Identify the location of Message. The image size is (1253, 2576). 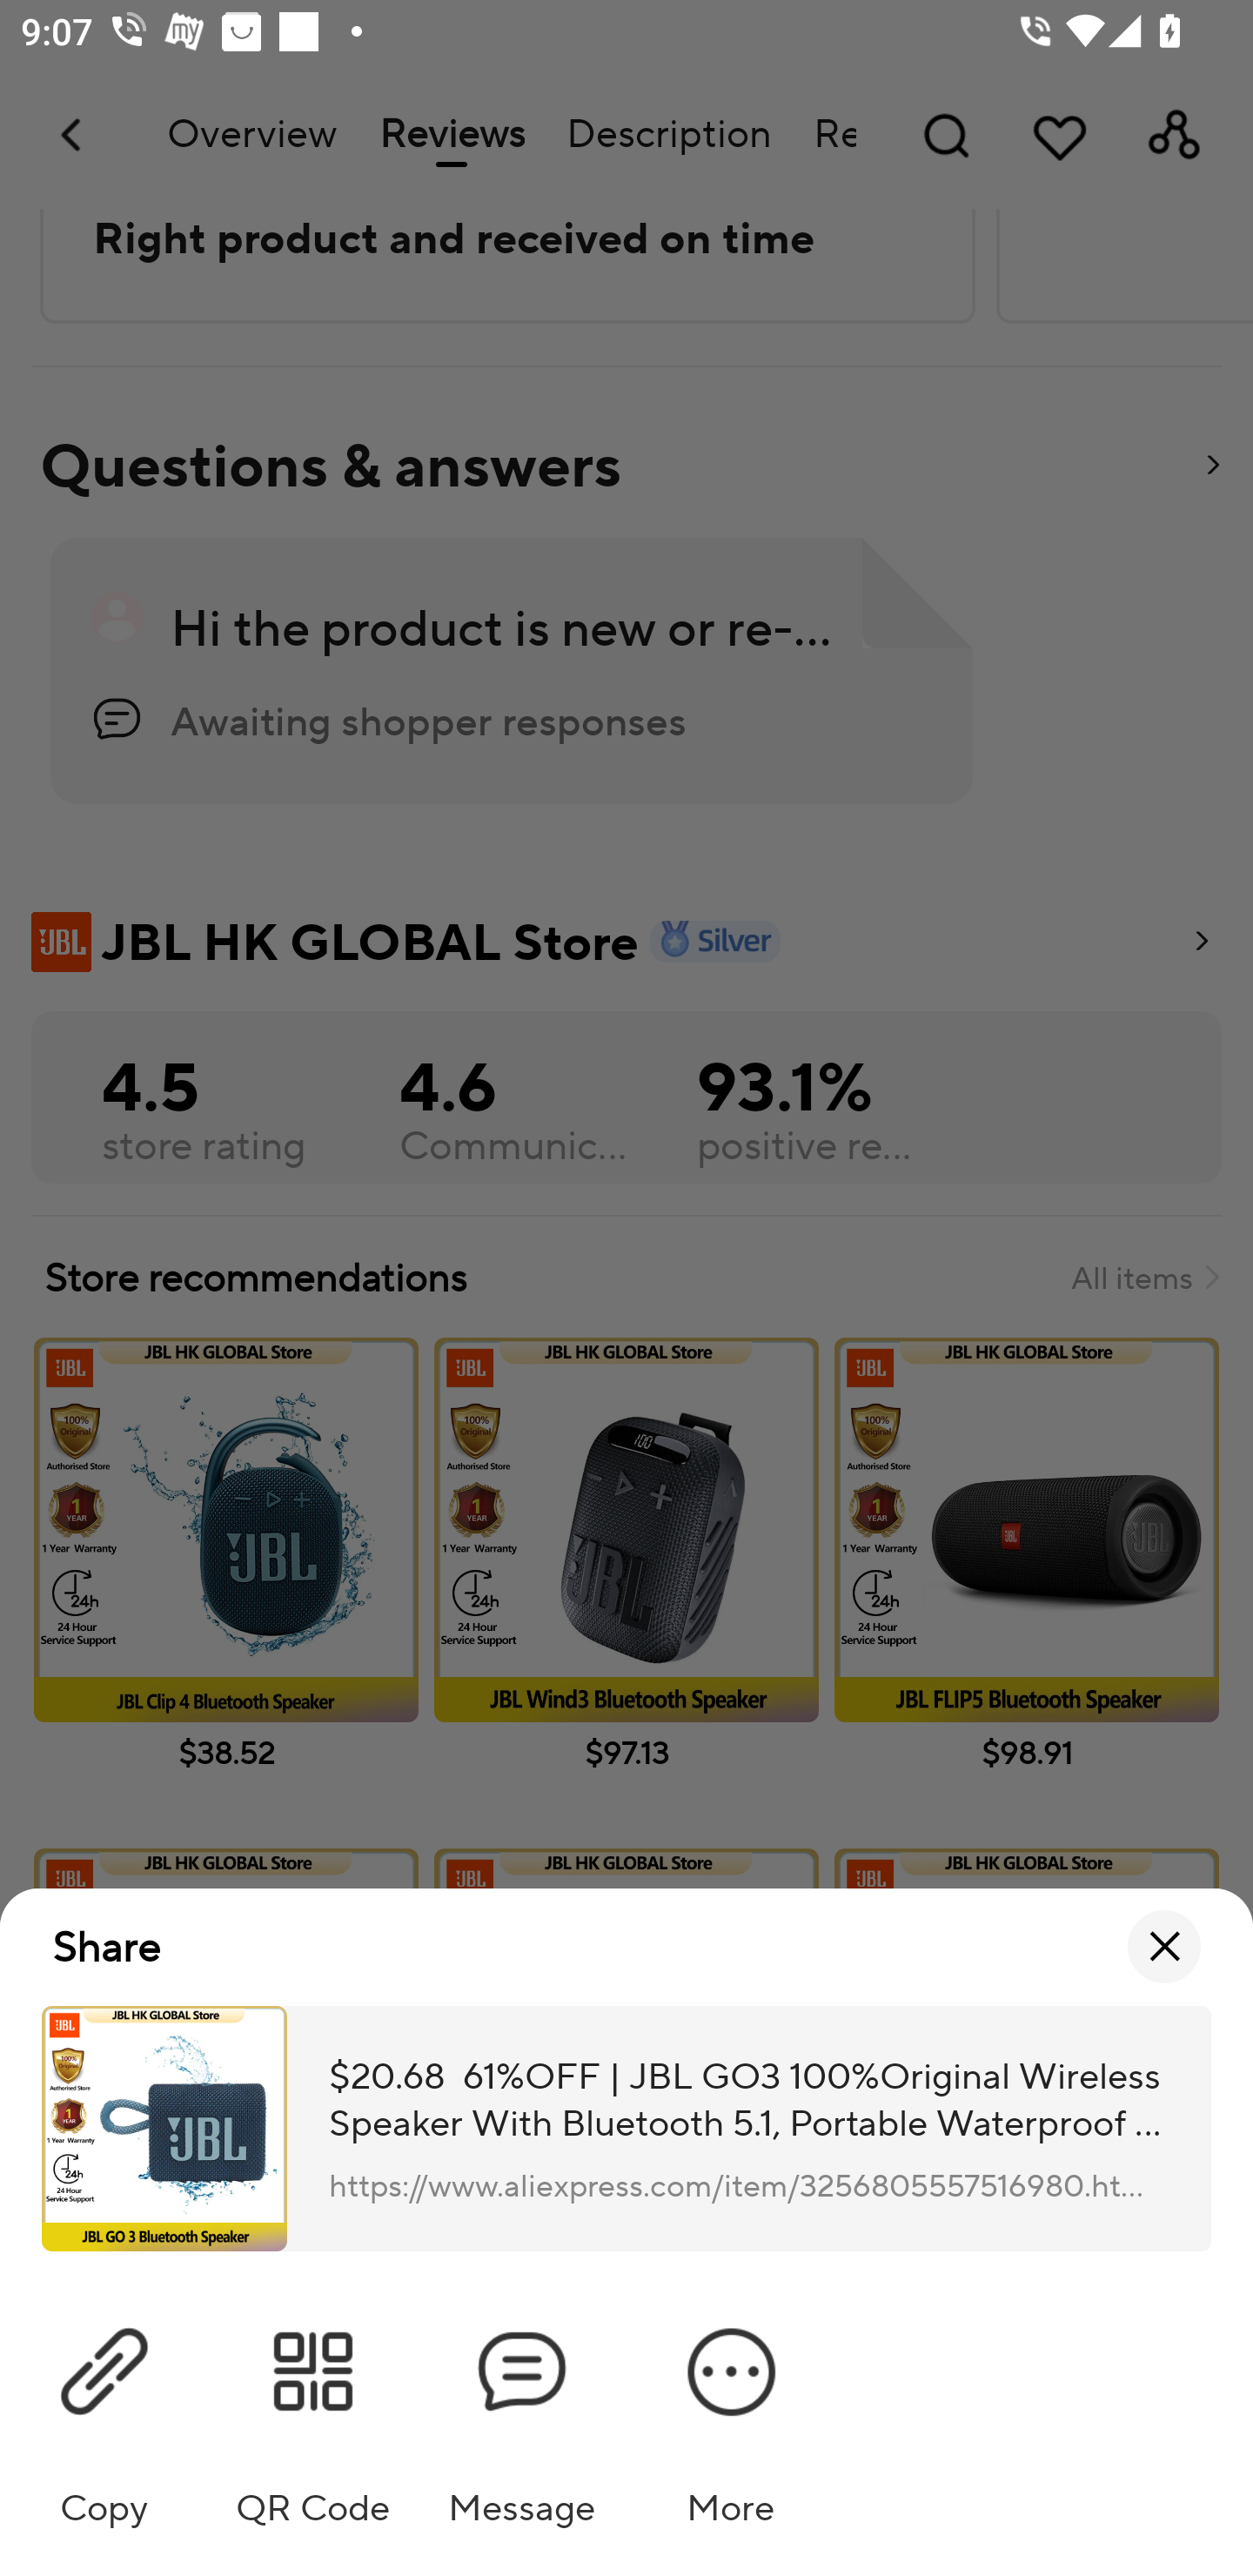
(522, 2414).